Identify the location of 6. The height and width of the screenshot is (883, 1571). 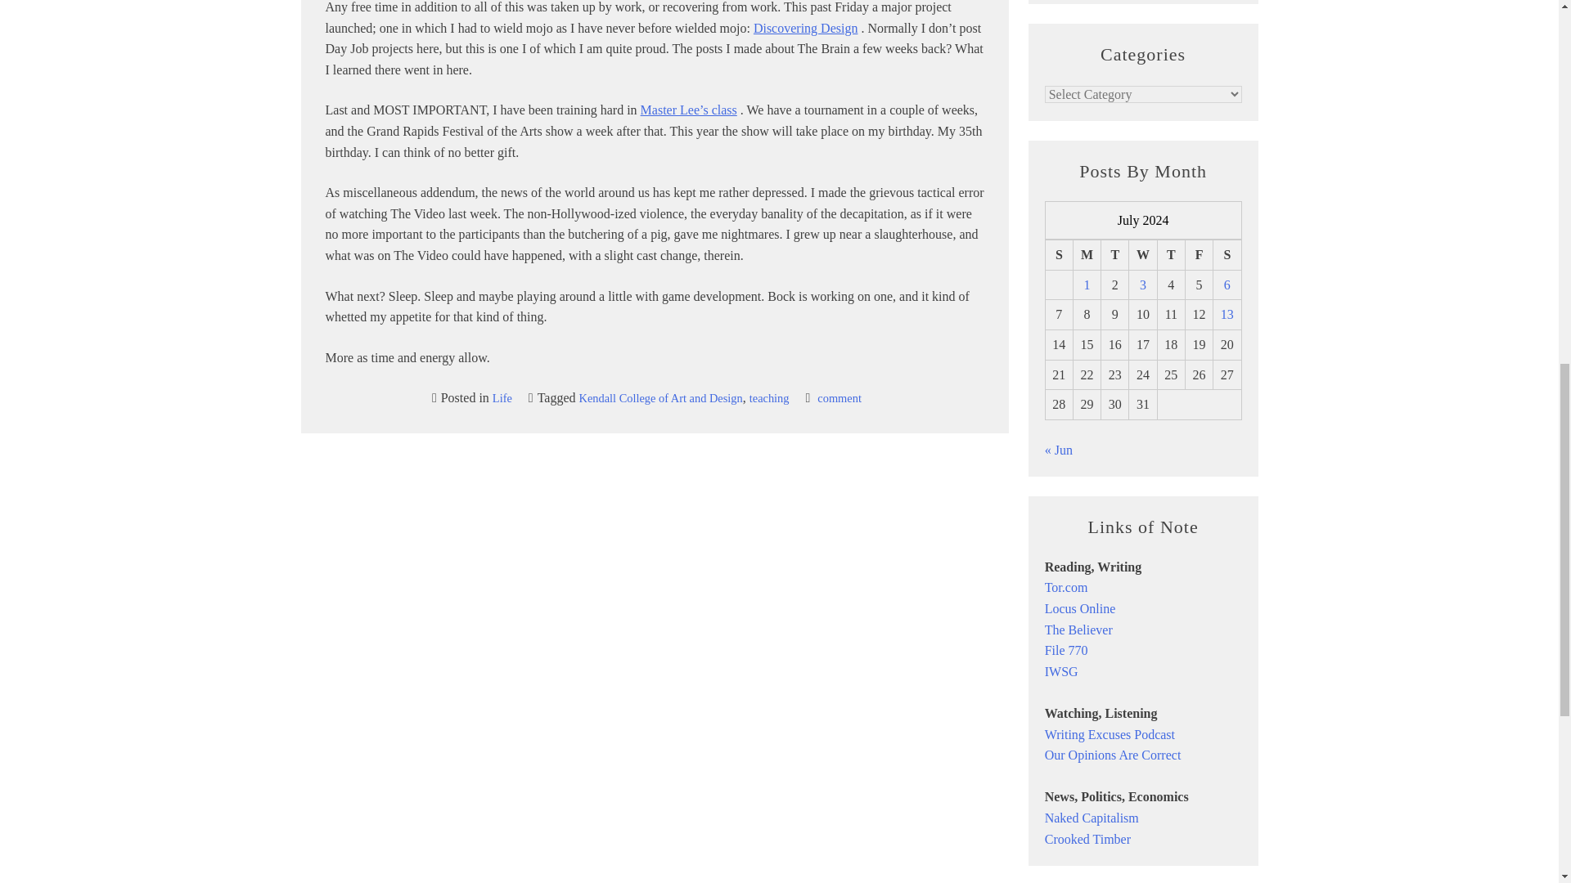
(1227, 285).